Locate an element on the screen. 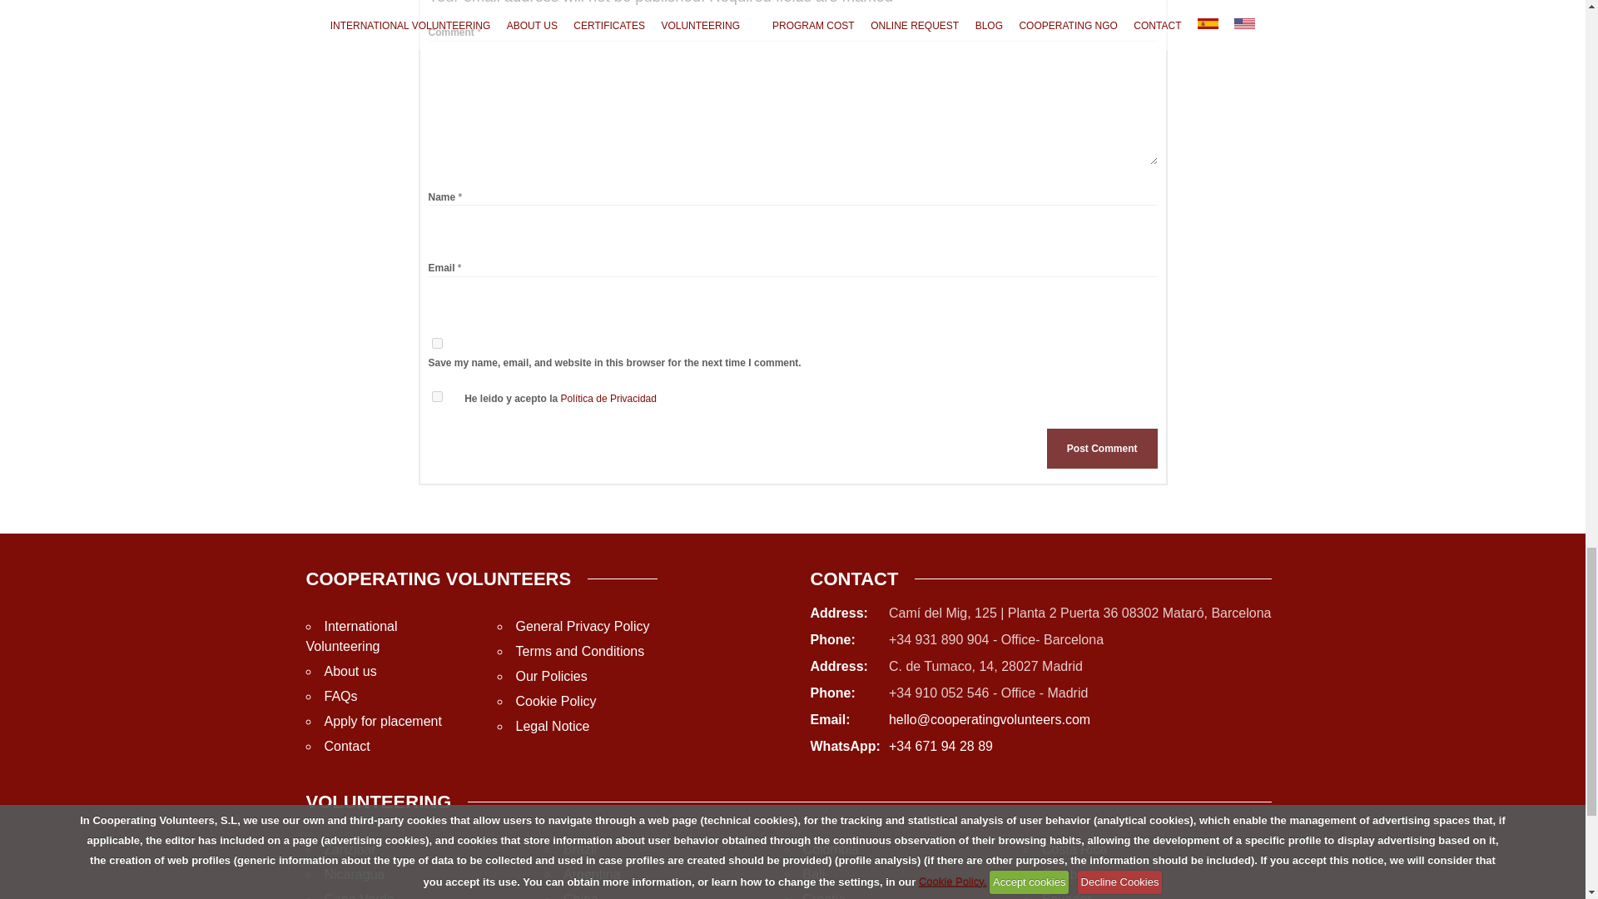  Post Comment is located at coordinates (1102, 448).